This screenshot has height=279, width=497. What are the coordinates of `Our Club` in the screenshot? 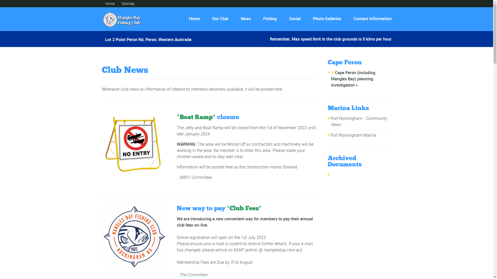 It's located at (220, 19).